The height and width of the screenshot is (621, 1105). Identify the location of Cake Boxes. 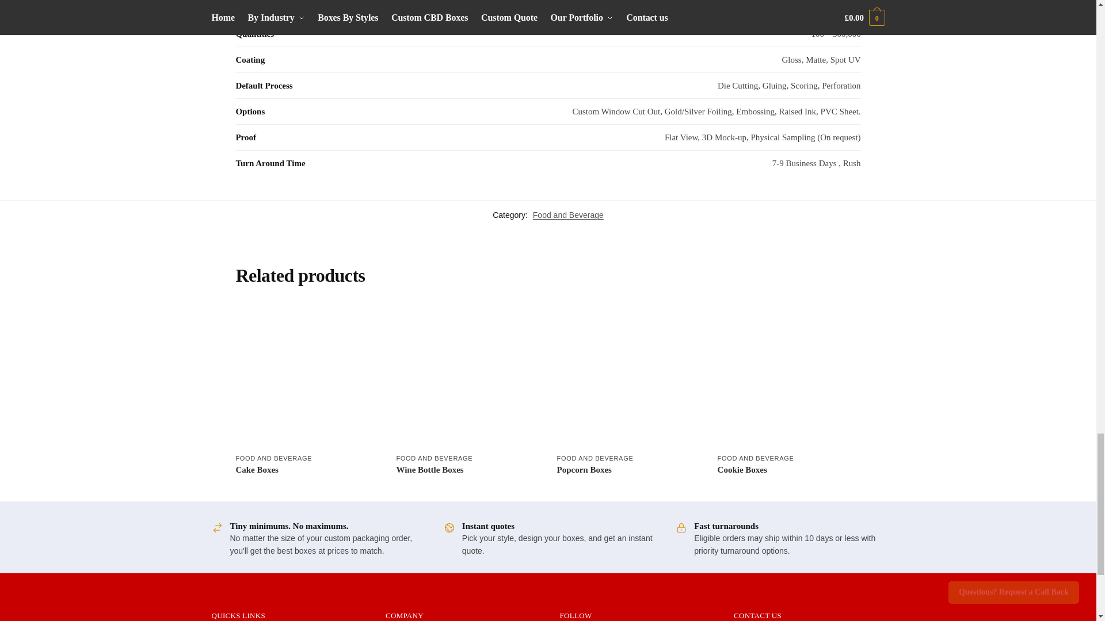
(307, 377).